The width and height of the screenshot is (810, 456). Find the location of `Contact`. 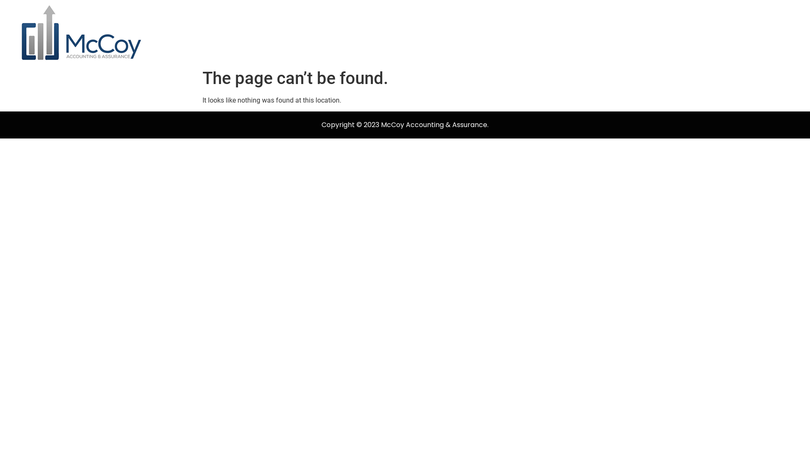

Contact is located at coordinates (754, 33).